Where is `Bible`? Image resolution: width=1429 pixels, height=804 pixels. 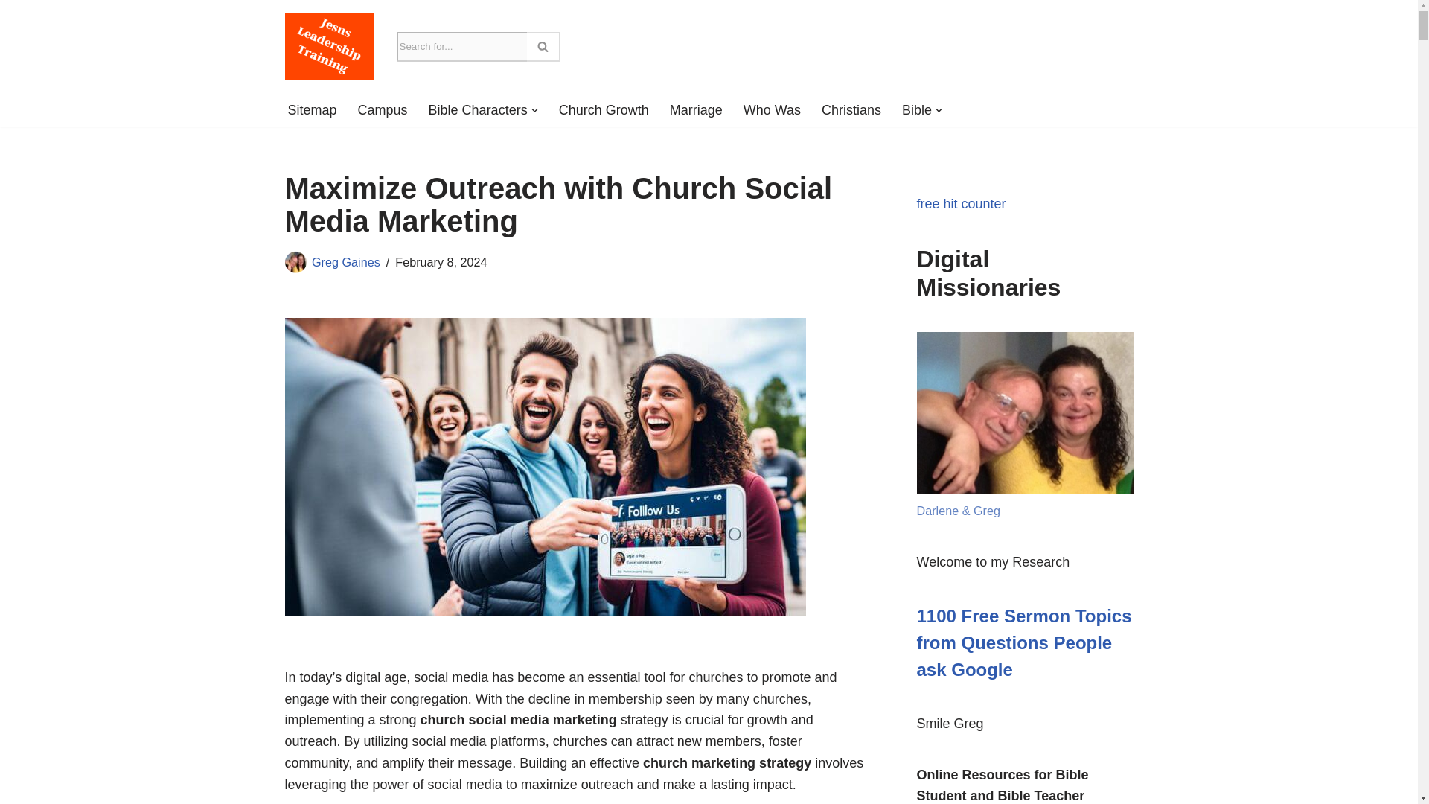
Bible is located at coordinates (916, 110).